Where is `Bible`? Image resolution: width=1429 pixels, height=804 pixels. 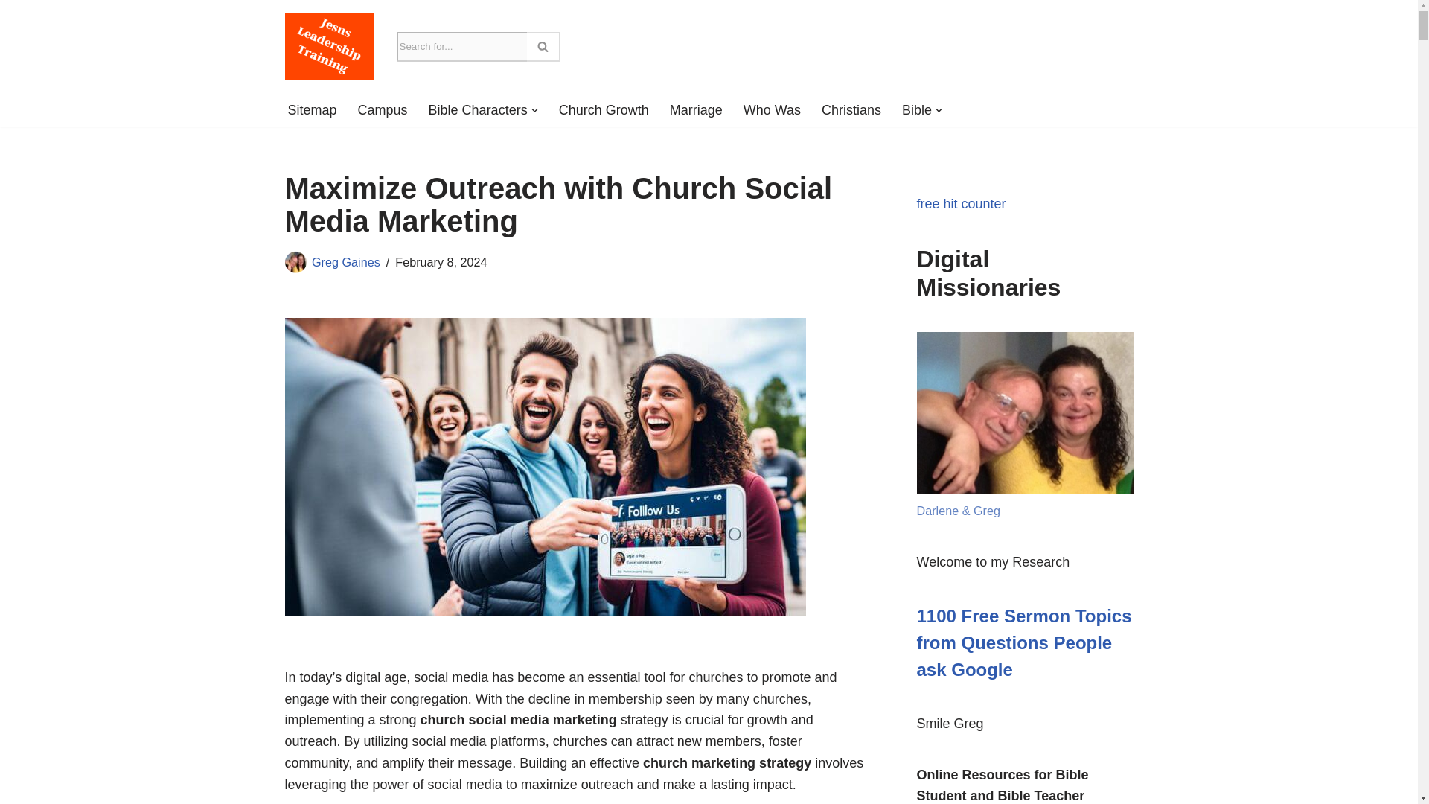
Bible is located at coordinates (916, 110).